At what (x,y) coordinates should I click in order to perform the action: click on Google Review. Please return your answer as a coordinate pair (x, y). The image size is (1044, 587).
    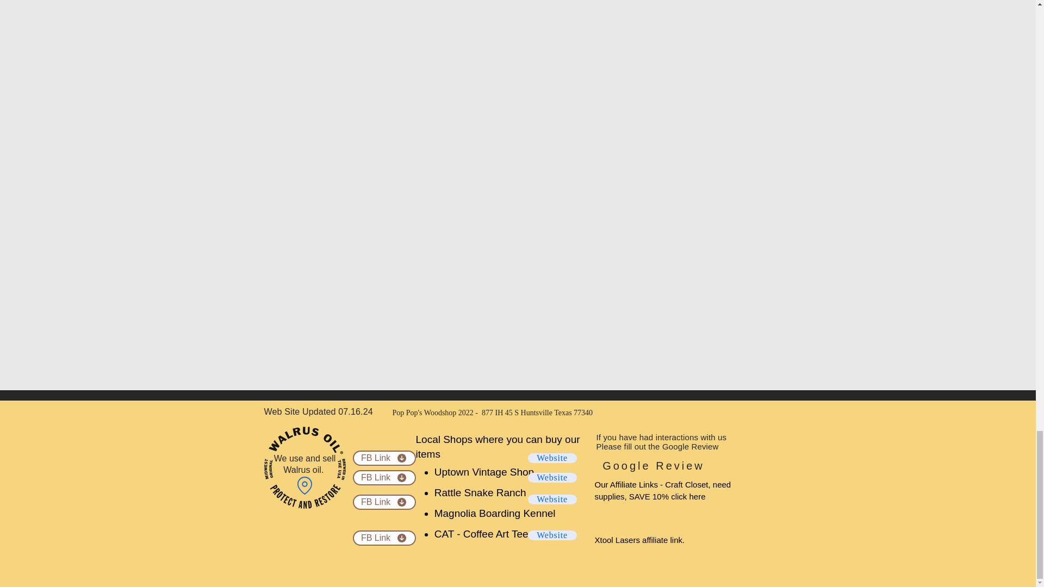
    Looking at the image, I should click on (654, 465).